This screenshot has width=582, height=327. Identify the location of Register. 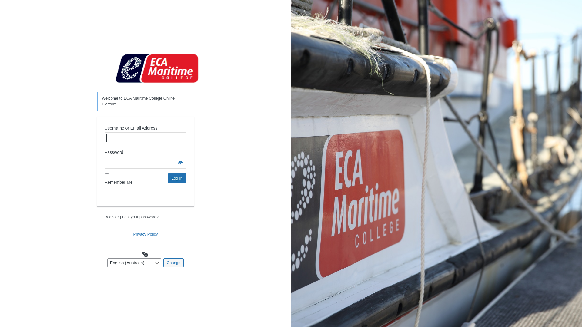
(112, 217).